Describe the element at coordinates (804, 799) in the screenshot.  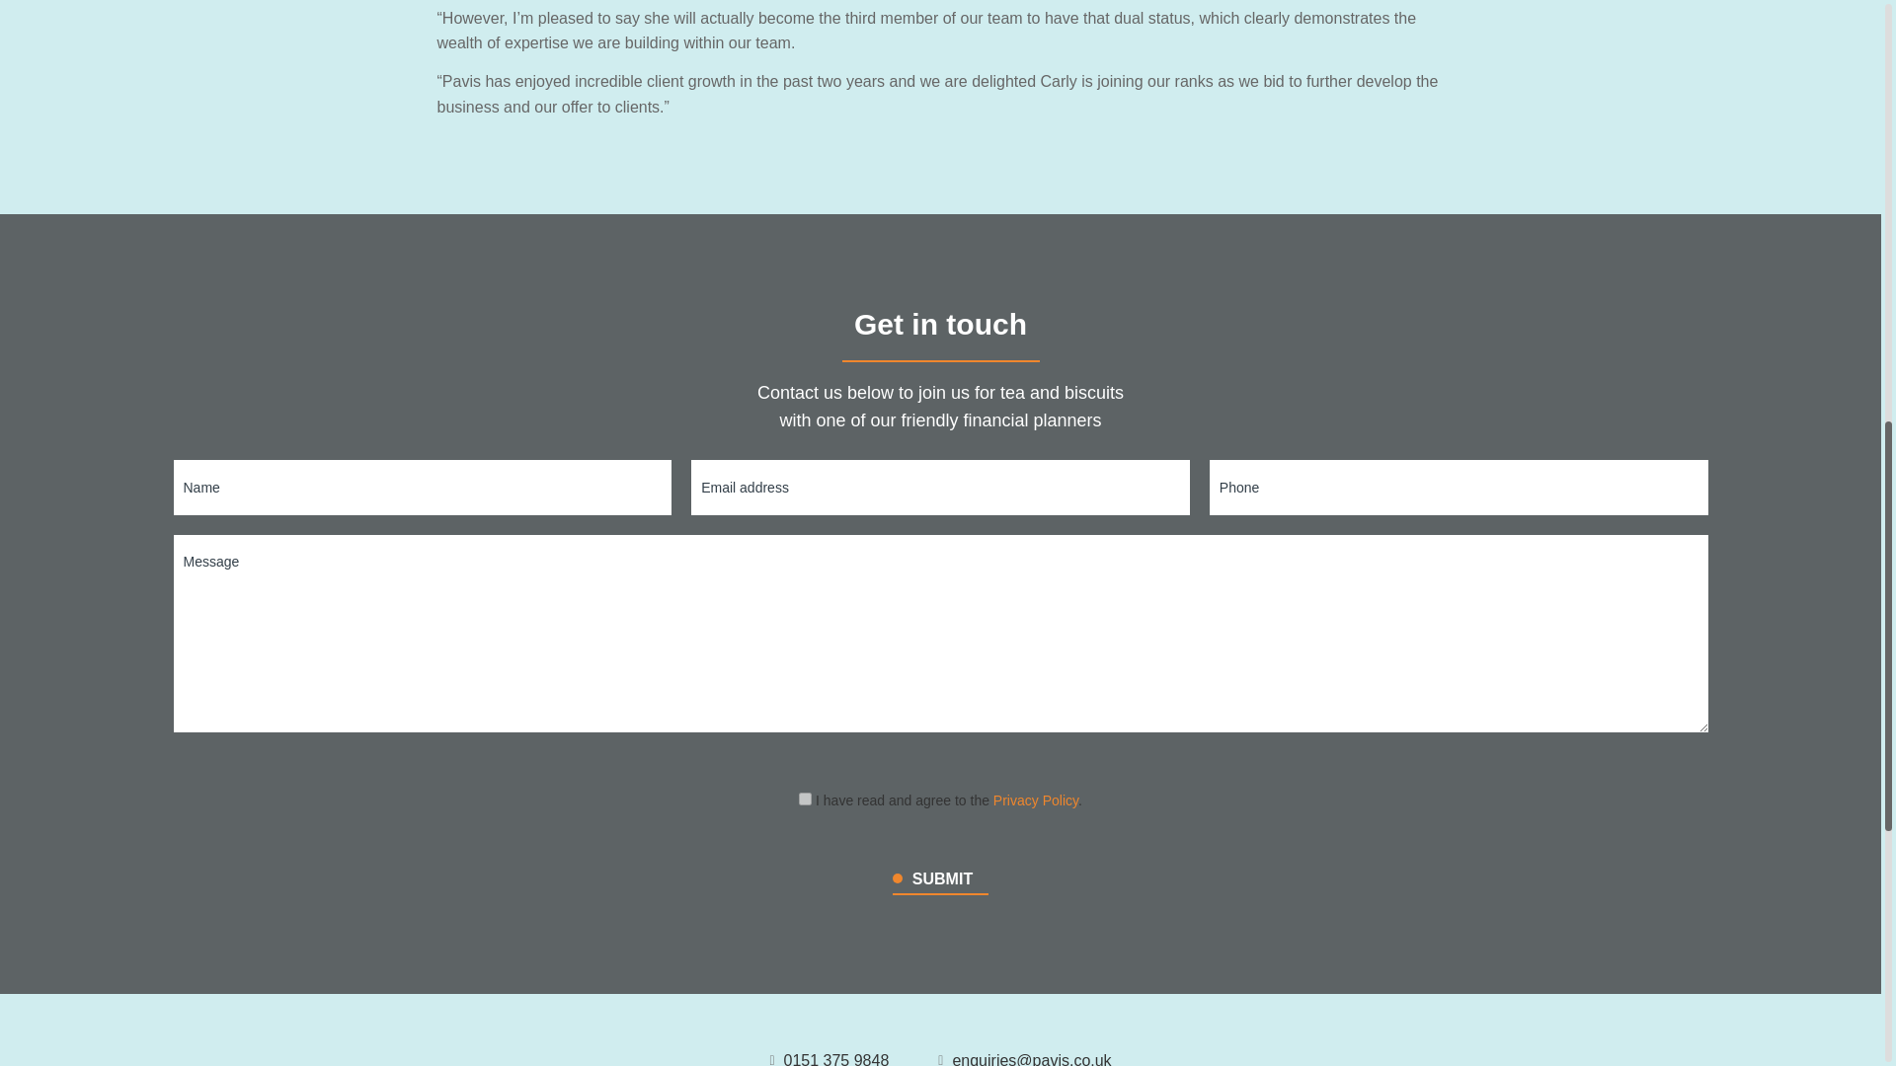
I see `1` at that location.